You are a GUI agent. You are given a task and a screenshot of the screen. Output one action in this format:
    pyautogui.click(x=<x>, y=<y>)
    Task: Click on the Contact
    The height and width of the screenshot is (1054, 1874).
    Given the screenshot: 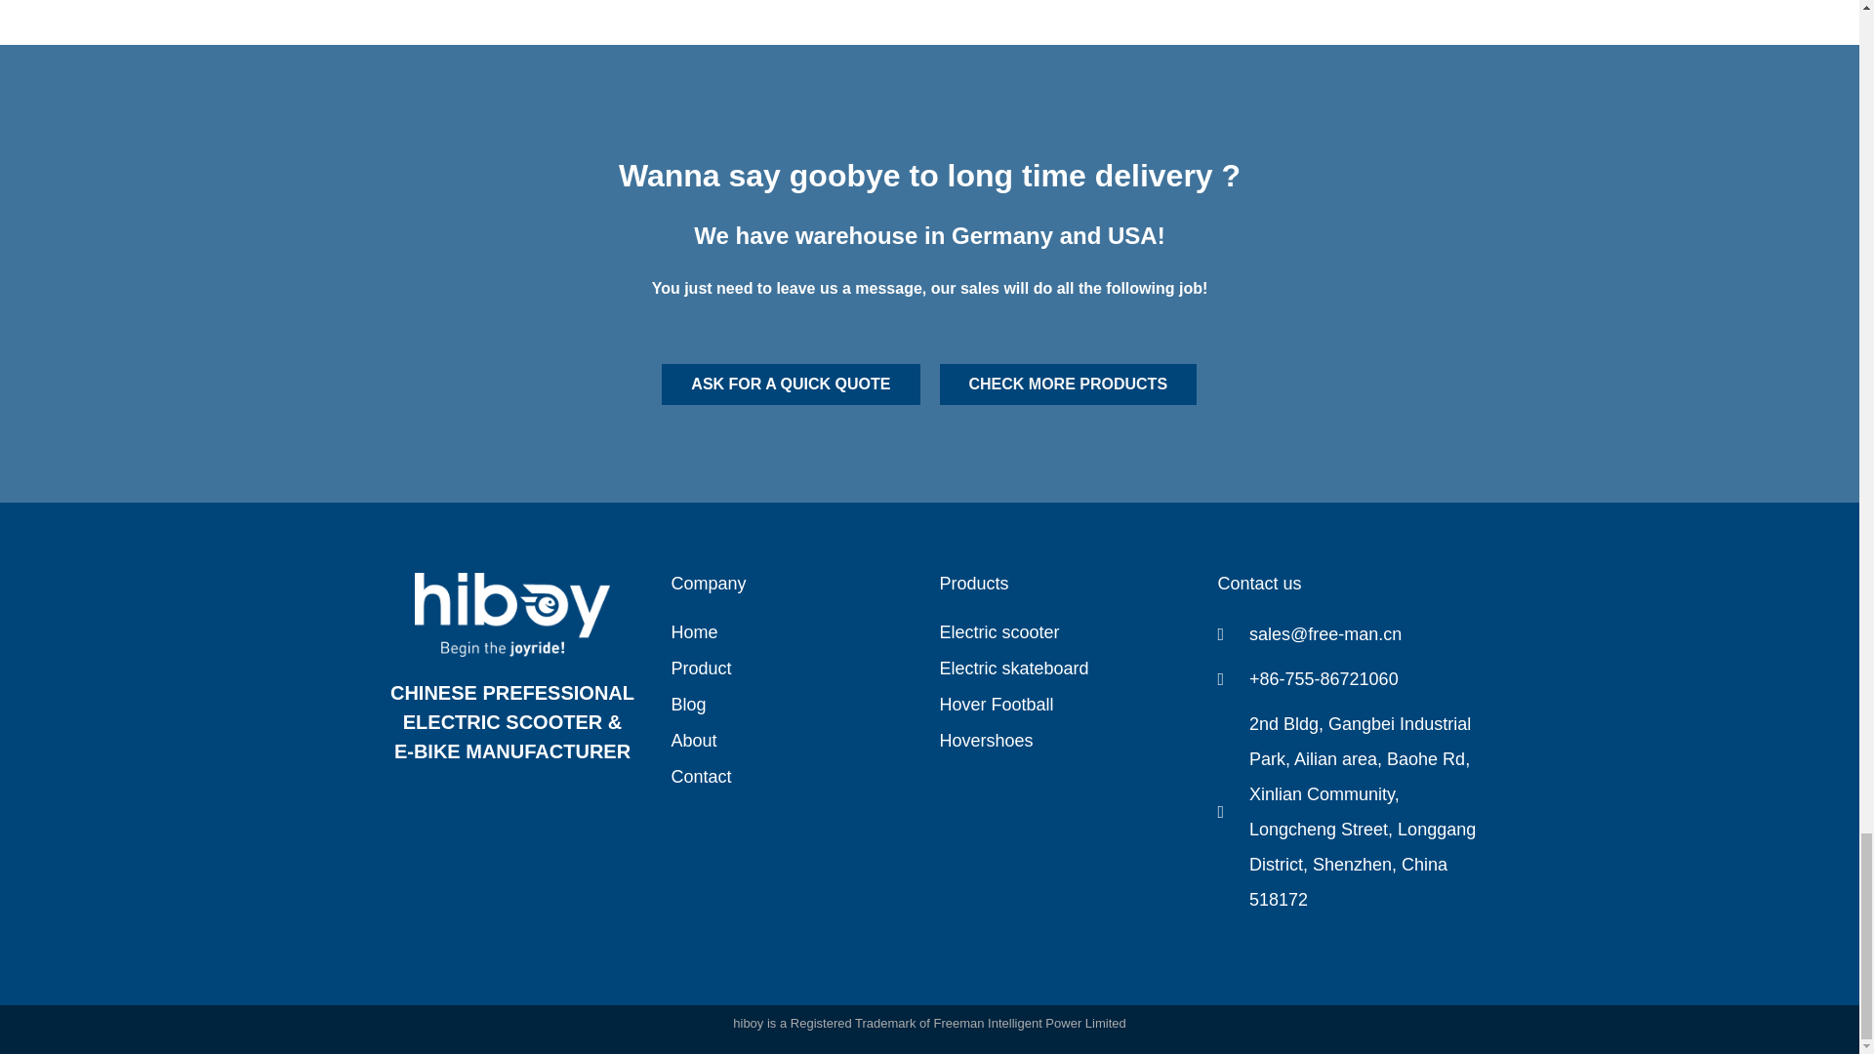 What is the action you would take?
    pyautogui.click(x=794, y=777)
    